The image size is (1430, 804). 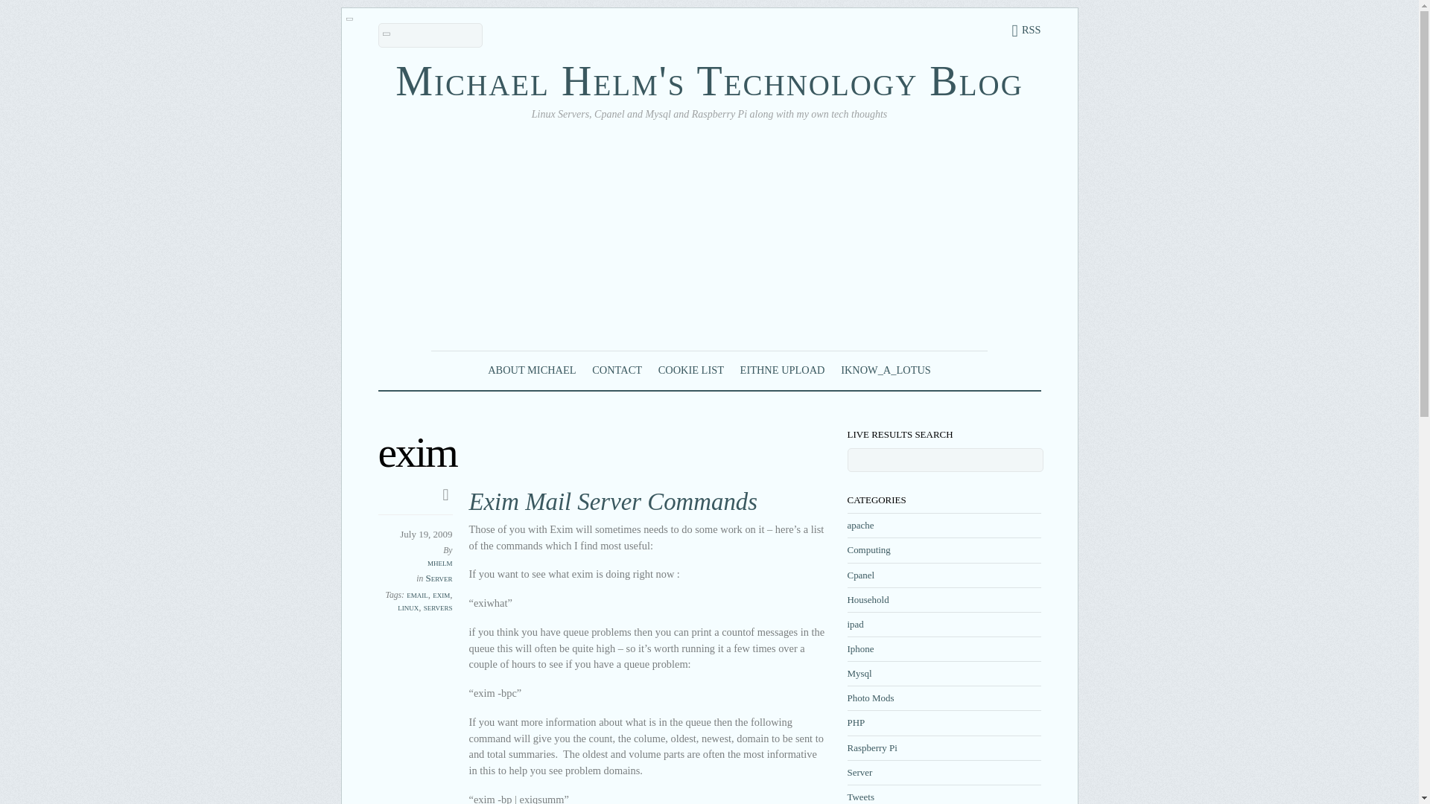 I want to click on Household, so click(x=868, y=600).